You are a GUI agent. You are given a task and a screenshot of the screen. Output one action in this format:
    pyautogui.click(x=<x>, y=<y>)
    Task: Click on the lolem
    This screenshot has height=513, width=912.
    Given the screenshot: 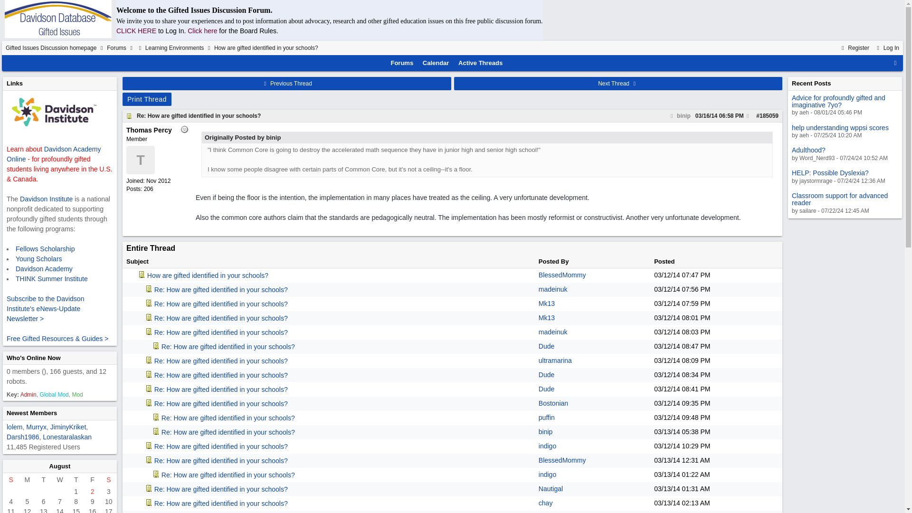 What is the action you would take?
    pyautogui.click(x=14, y=427)
    